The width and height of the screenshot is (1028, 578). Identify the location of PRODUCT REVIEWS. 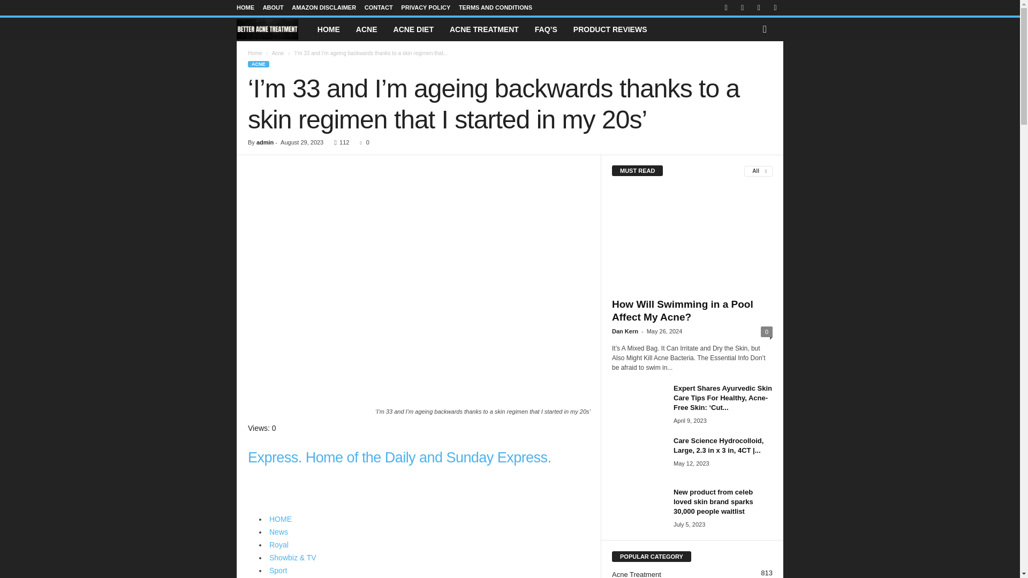
(610, 29).